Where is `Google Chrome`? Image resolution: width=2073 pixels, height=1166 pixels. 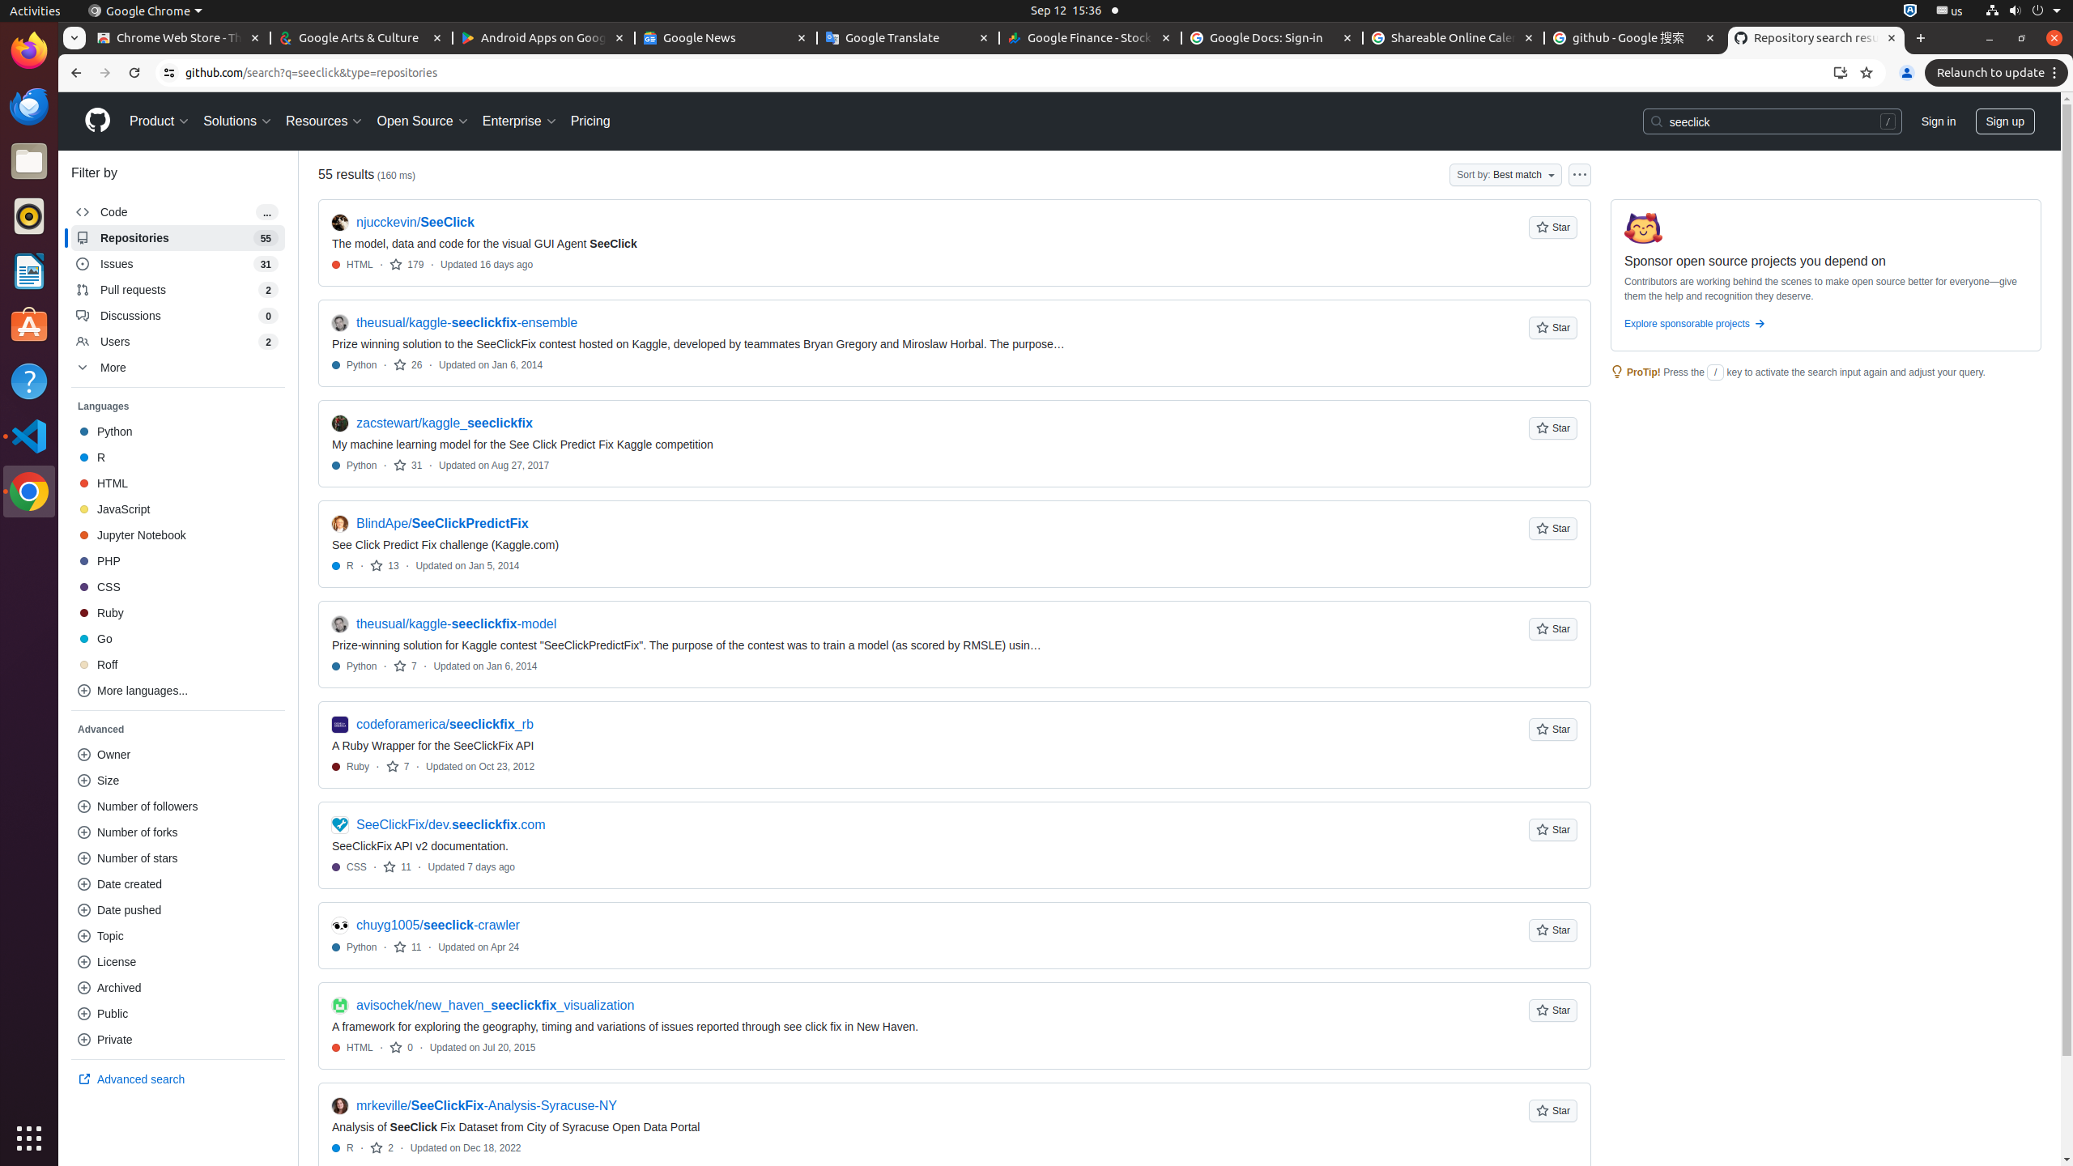
Google Chrome is located at coordinates (29, 492).